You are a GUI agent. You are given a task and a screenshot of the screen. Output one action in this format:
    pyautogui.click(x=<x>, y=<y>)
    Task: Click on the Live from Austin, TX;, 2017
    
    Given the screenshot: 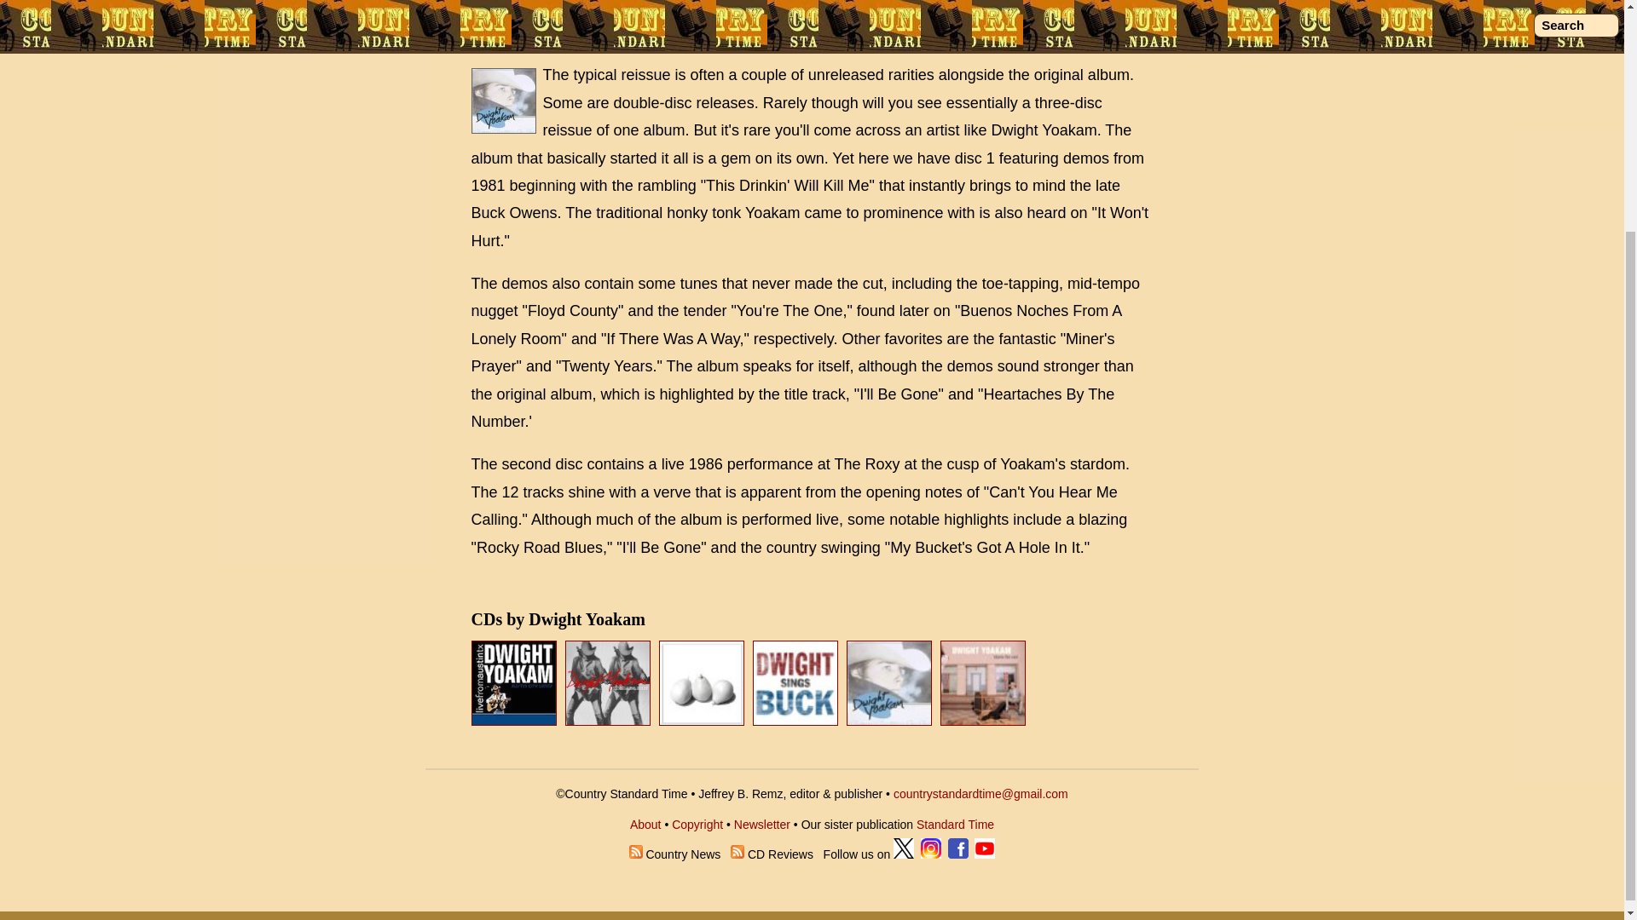 What is the action you would take?
    pyautogui.click(x=515, y=721)
    